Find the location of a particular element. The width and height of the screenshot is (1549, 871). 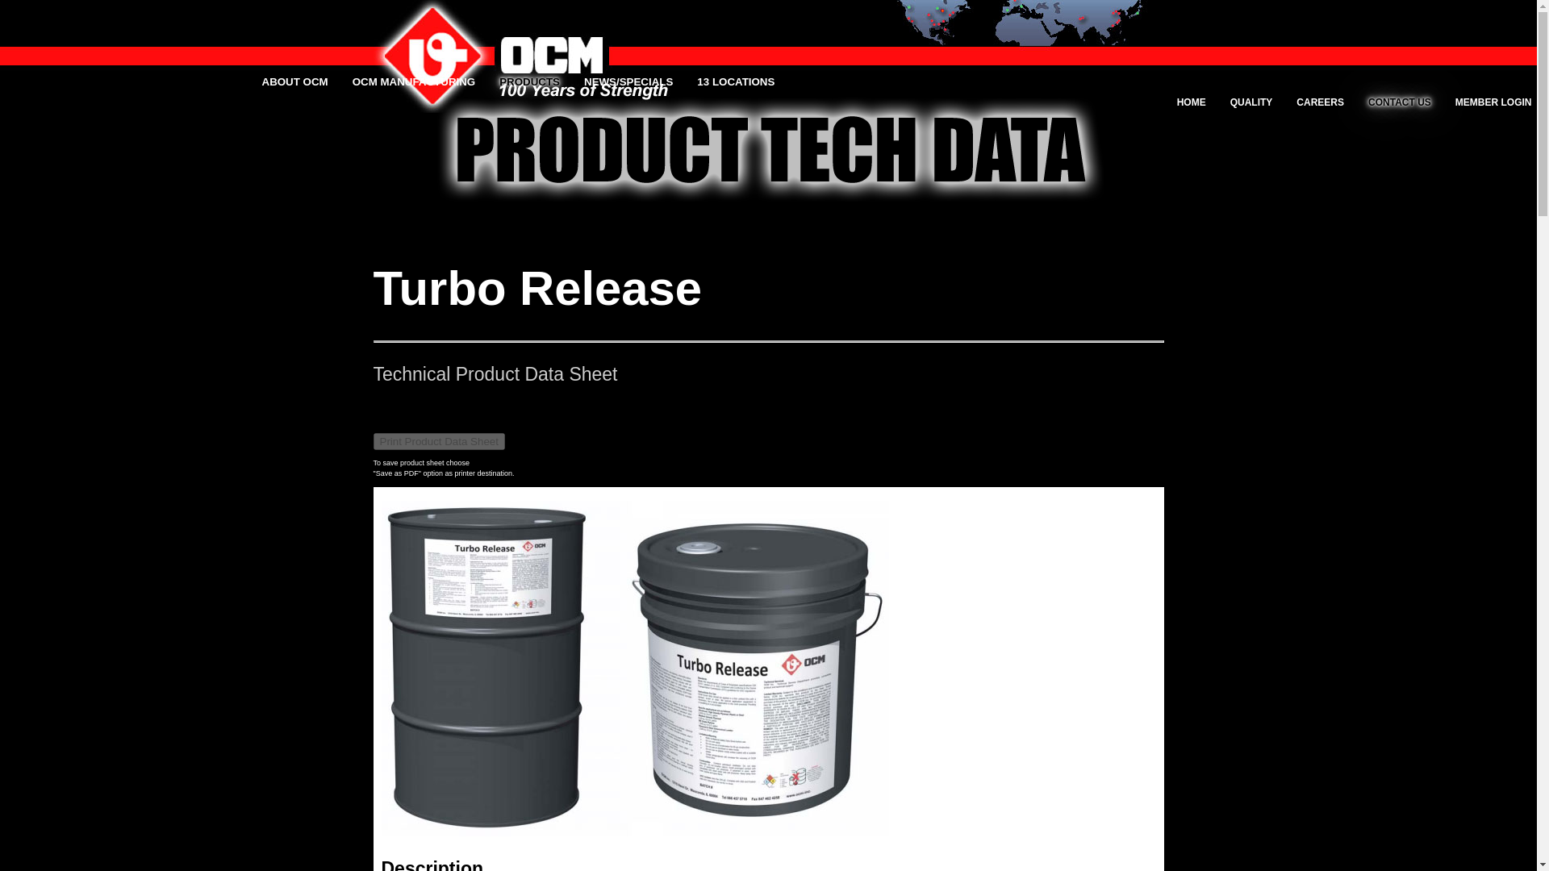

ABOUT OCM is located at coordinates (294, 81).